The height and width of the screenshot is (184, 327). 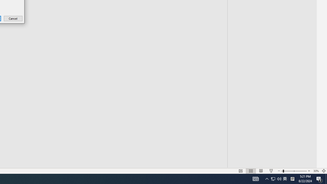 I want to click on Tray Input Indicator - Chinese (Simplified, China), so click(x=292, y=179).